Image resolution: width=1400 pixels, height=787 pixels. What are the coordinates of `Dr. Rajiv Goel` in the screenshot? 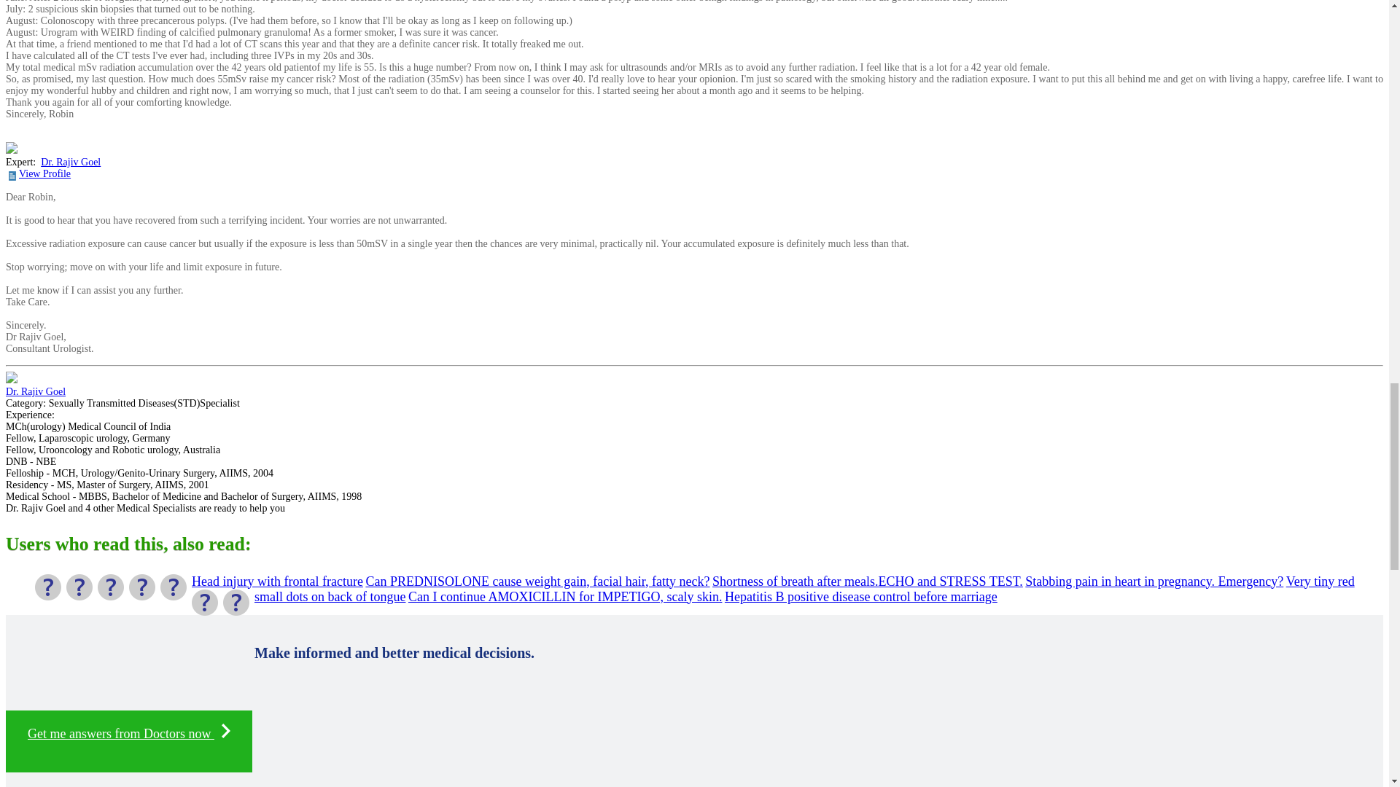 It's located at (70, 162).